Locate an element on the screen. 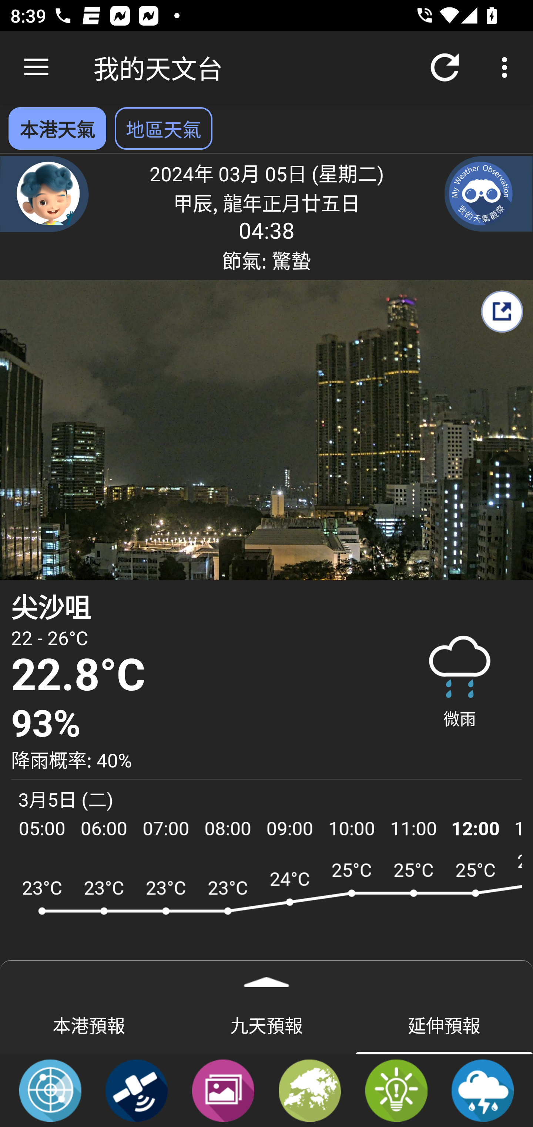  22.8°C 氣溫22.8攝氏度 is located at coordinates (199, 675).